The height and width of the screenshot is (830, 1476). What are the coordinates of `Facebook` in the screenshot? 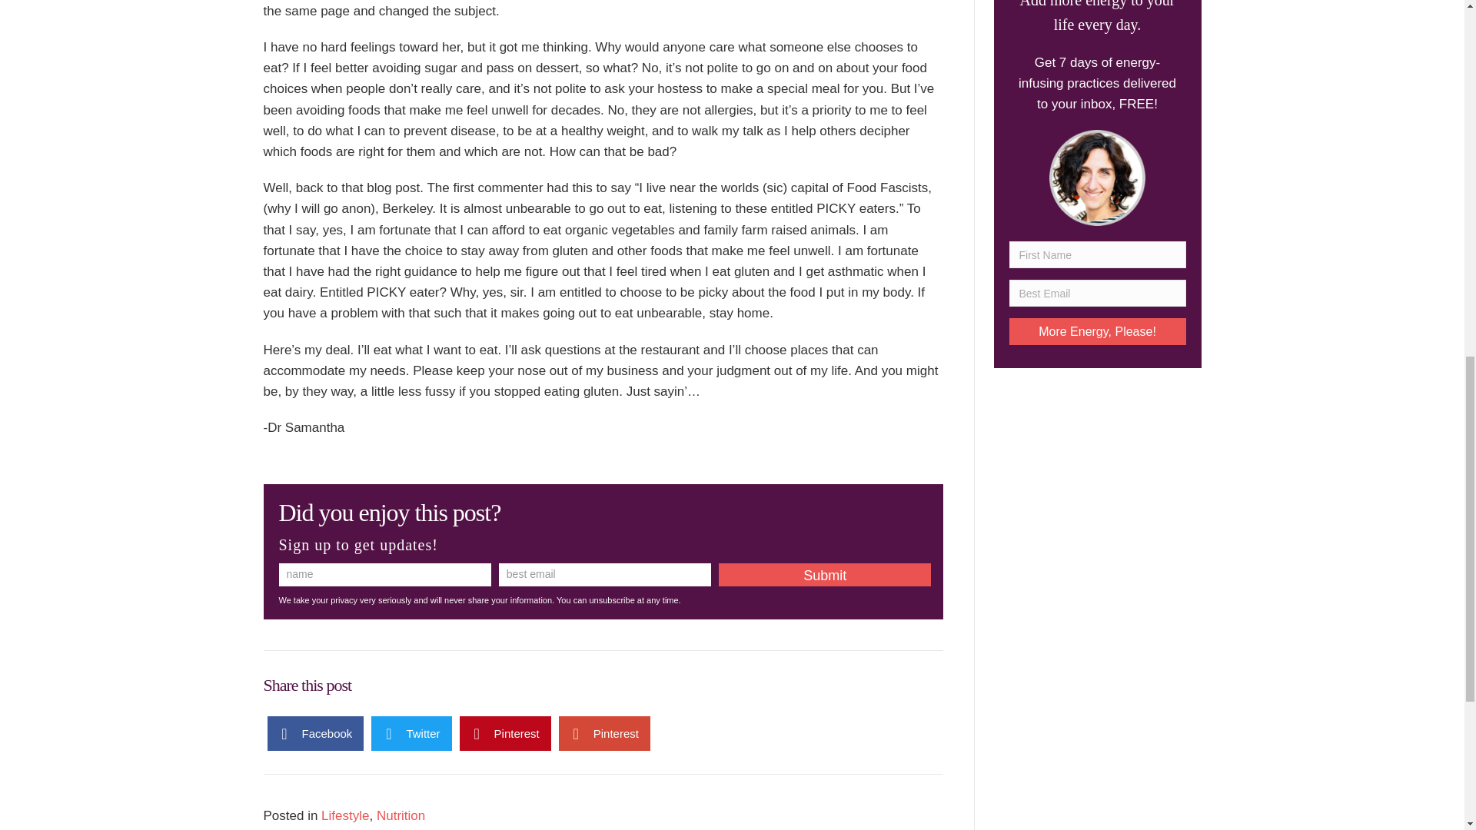 It's located at (315, 733).